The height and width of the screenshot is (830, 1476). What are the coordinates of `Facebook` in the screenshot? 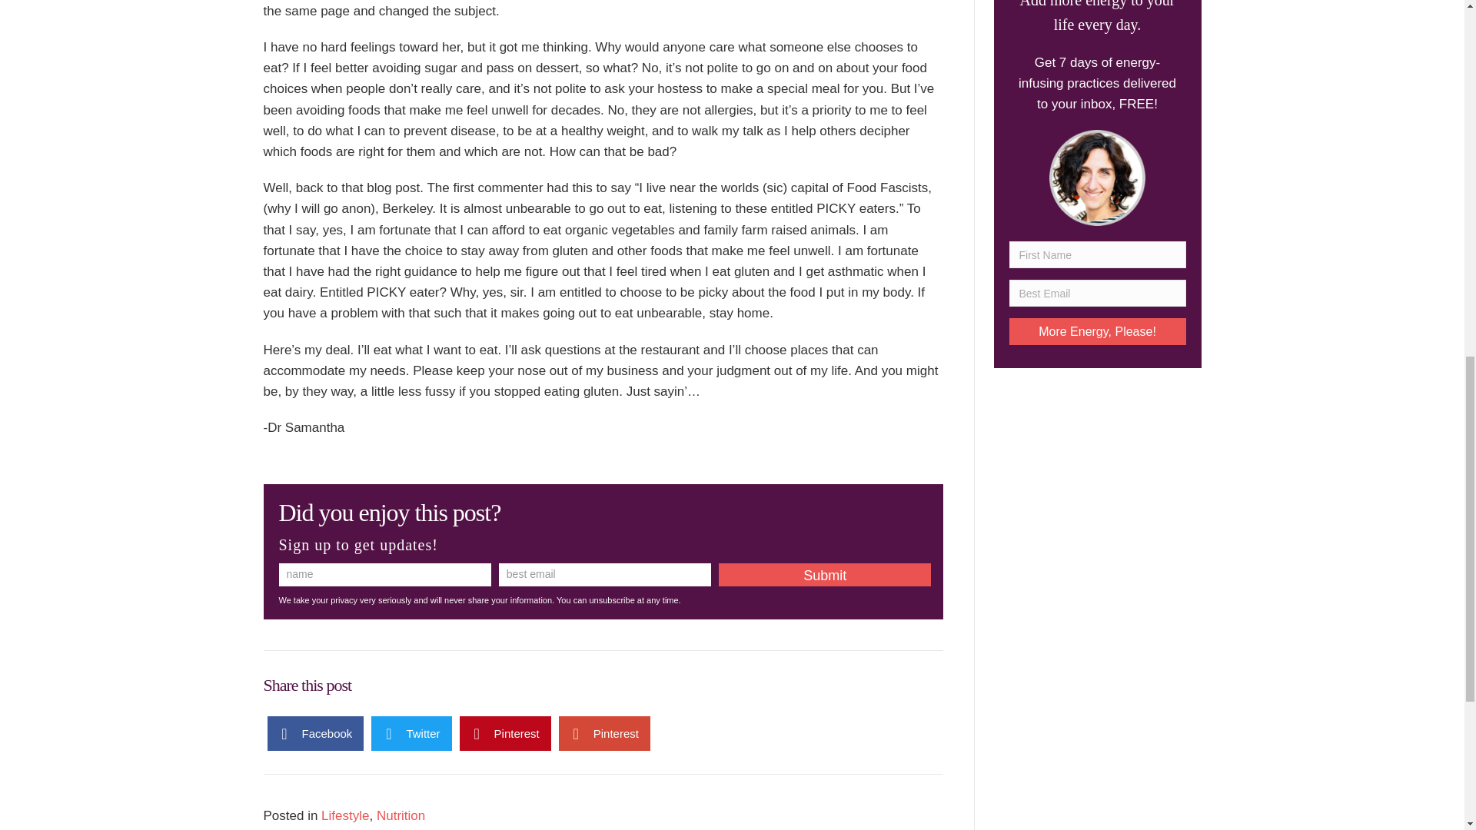 It's located at (315, 733).